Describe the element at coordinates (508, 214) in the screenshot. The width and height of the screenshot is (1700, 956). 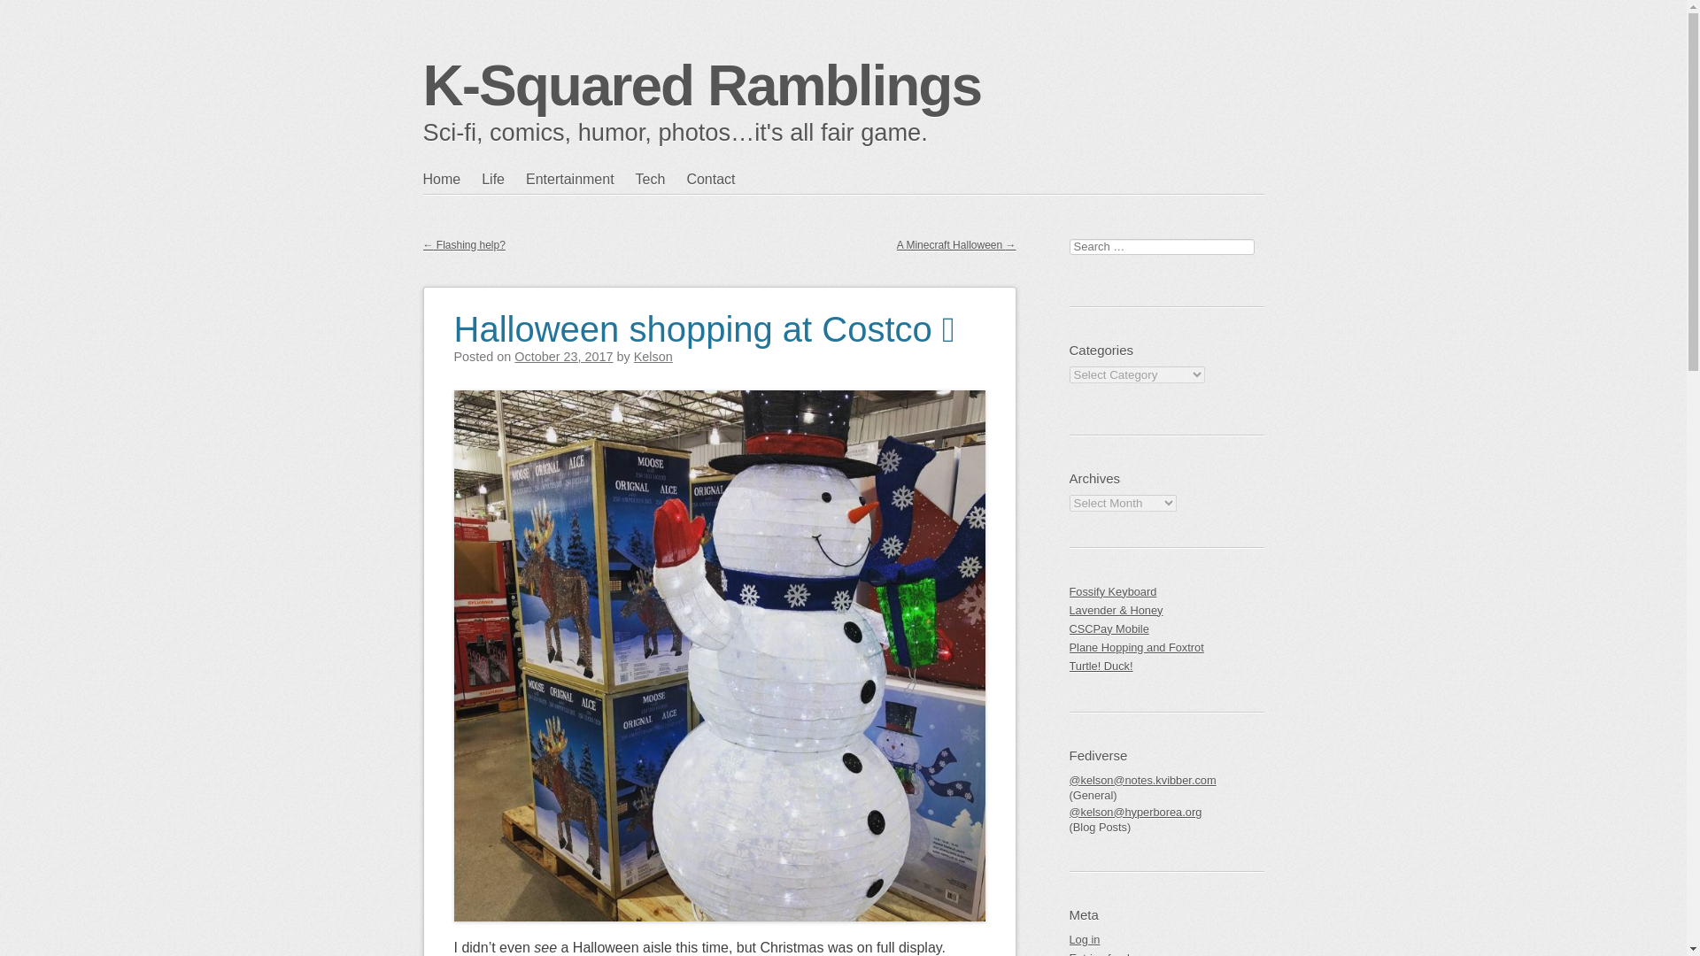
I see `Main menu` at that location.